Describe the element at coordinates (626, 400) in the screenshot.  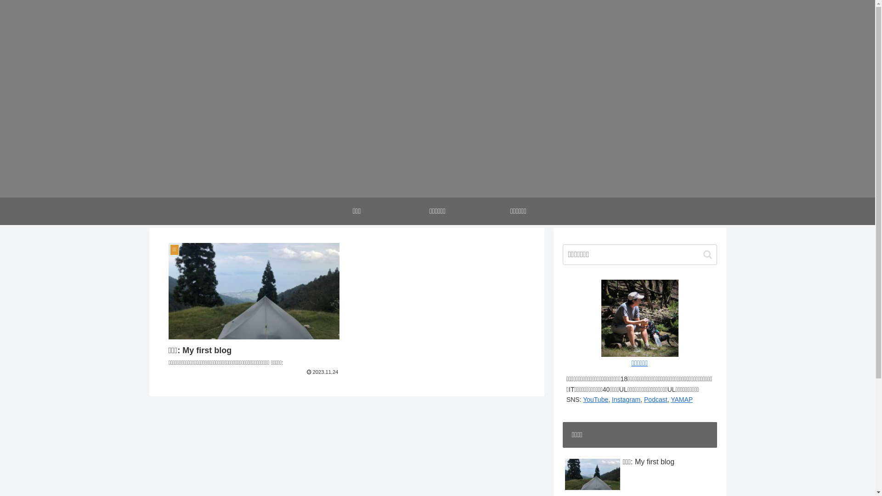
I see `Instagram` at that location.